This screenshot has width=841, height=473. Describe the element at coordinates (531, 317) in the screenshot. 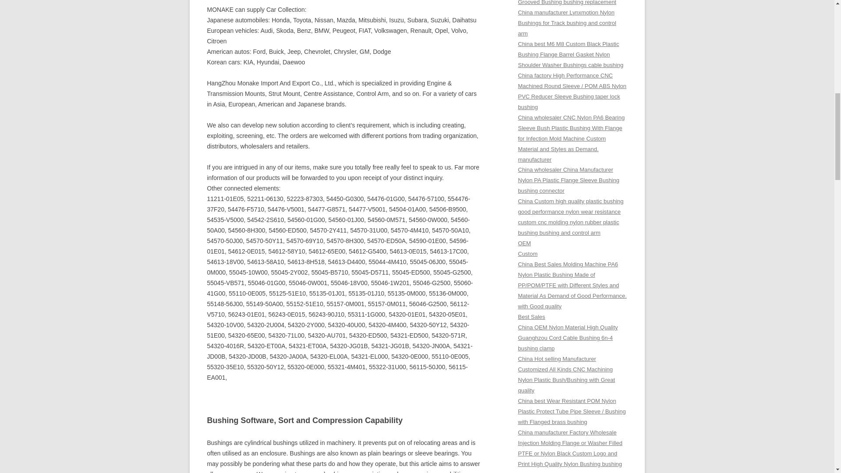

I see `Best Sales` at that location.